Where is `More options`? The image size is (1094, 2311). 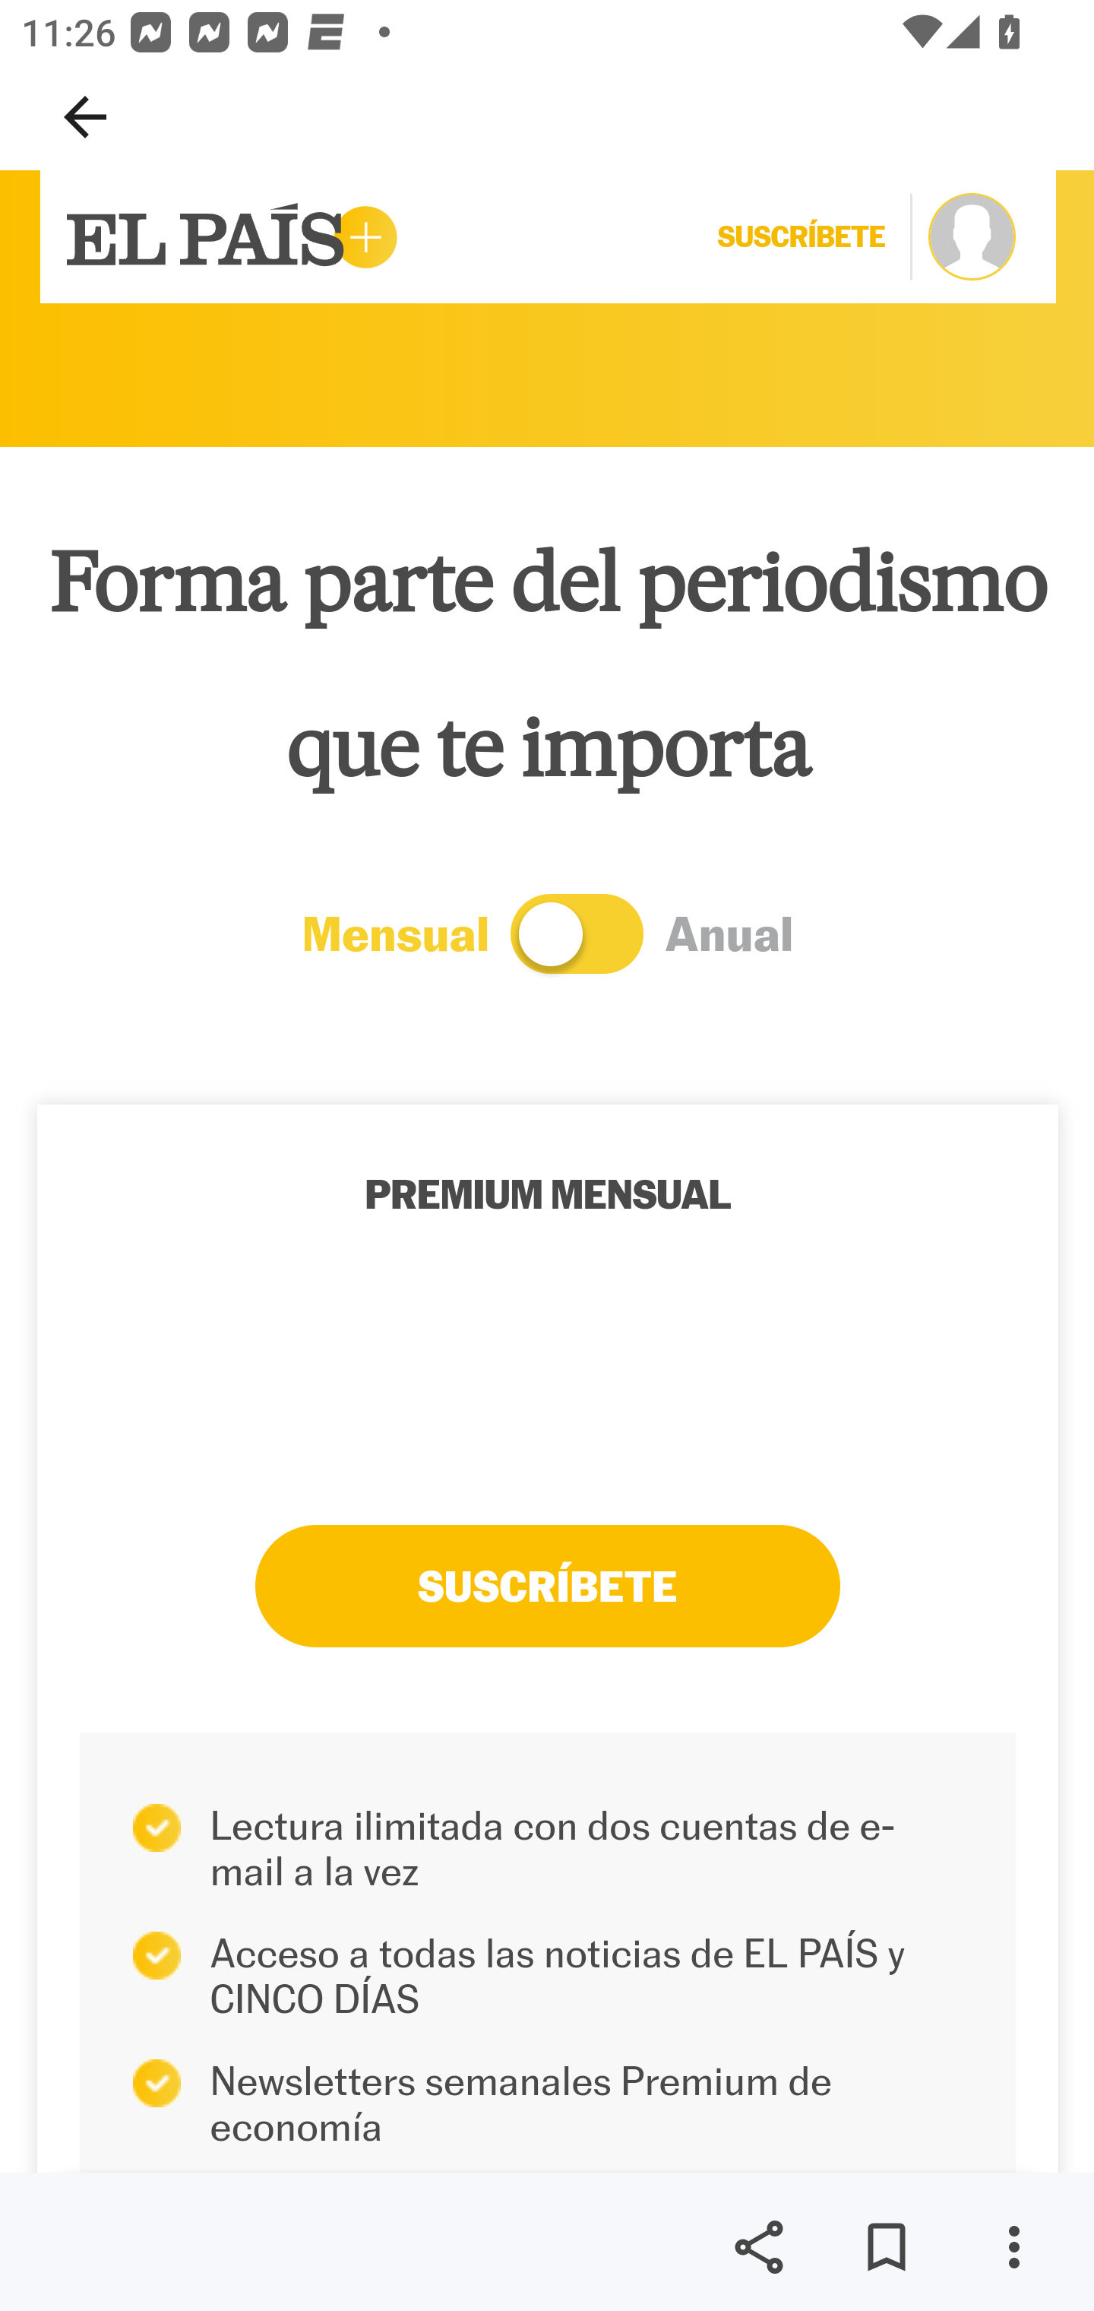
More options is located at coordinates (1013, 2247).